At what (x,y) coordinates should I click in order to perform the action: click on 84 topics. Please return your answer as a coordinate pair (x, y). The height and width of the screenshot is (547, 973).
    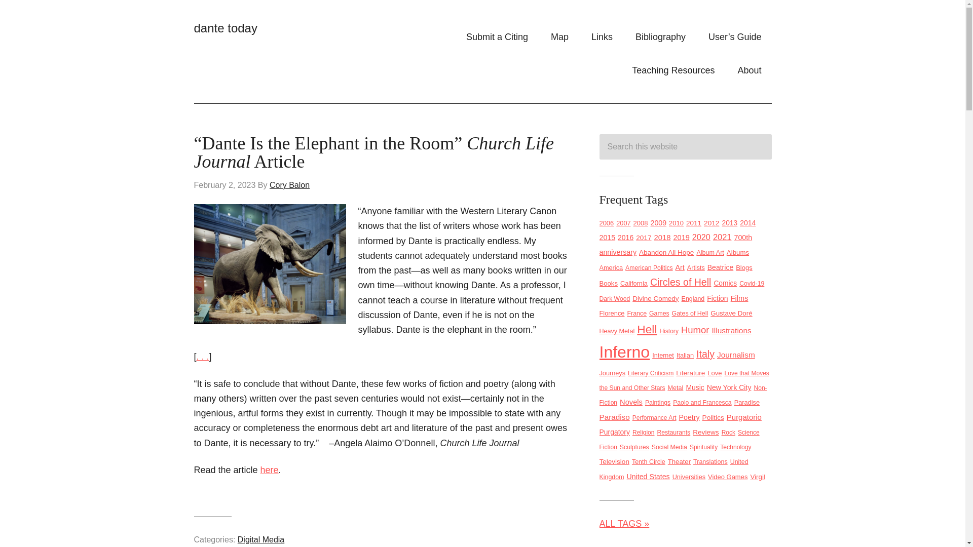
    Looking at the image, I should click on (693, 223).